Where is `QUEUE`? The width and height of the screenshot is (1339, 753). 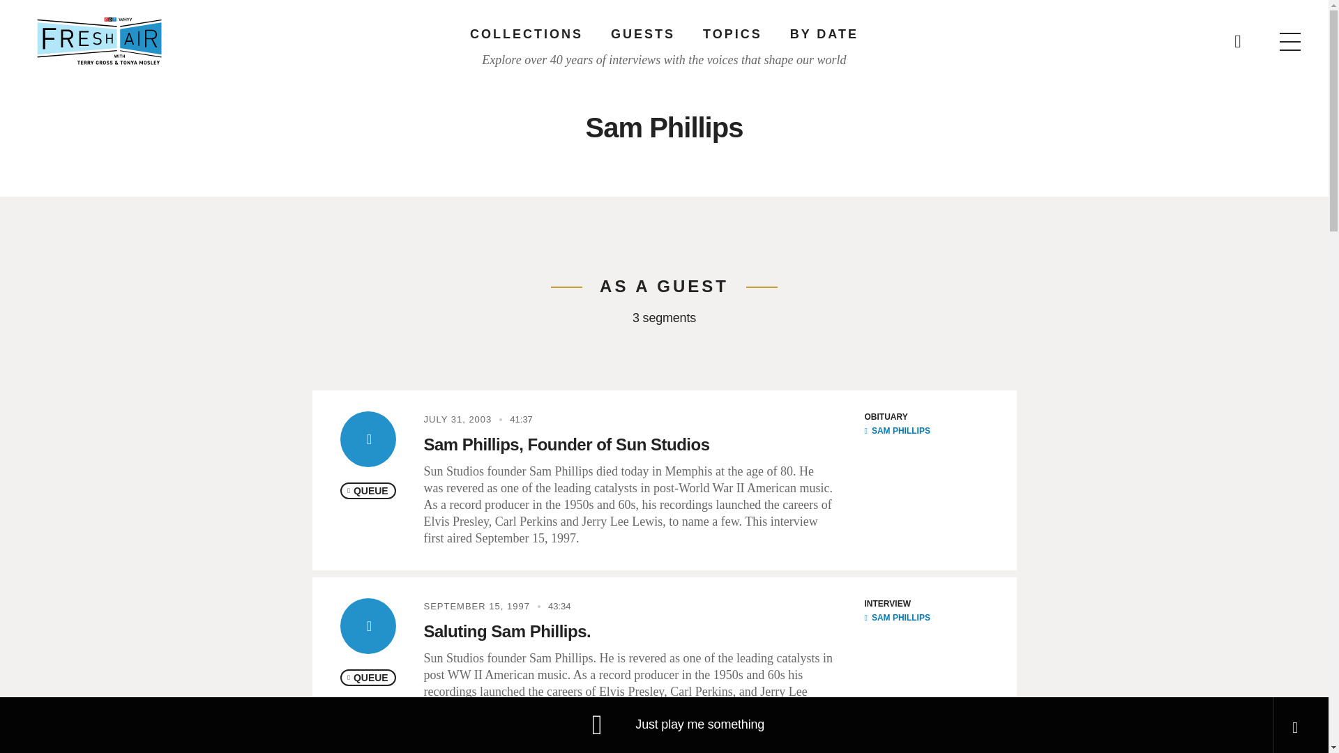
QUEUE is located at coordinates (368, 491).